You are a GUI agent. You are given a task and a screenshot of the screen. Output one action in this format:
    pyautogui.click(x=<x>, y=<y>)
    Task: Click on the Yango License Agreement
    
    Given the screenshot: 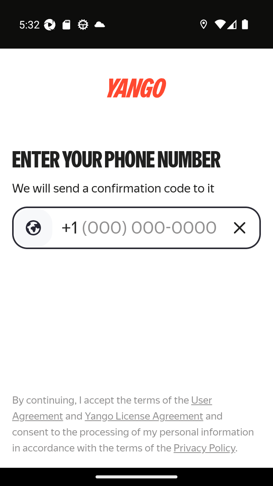 What is the action you would take?
    pyautogui.click(x=144, y=416)
    